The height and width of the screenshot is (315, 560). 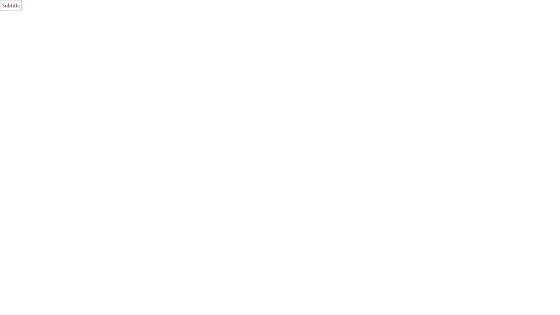 What do you see at coordinates (214, 52) in the screenshot?
I see `Enclose Characters...` at bounding box center [214, 52].